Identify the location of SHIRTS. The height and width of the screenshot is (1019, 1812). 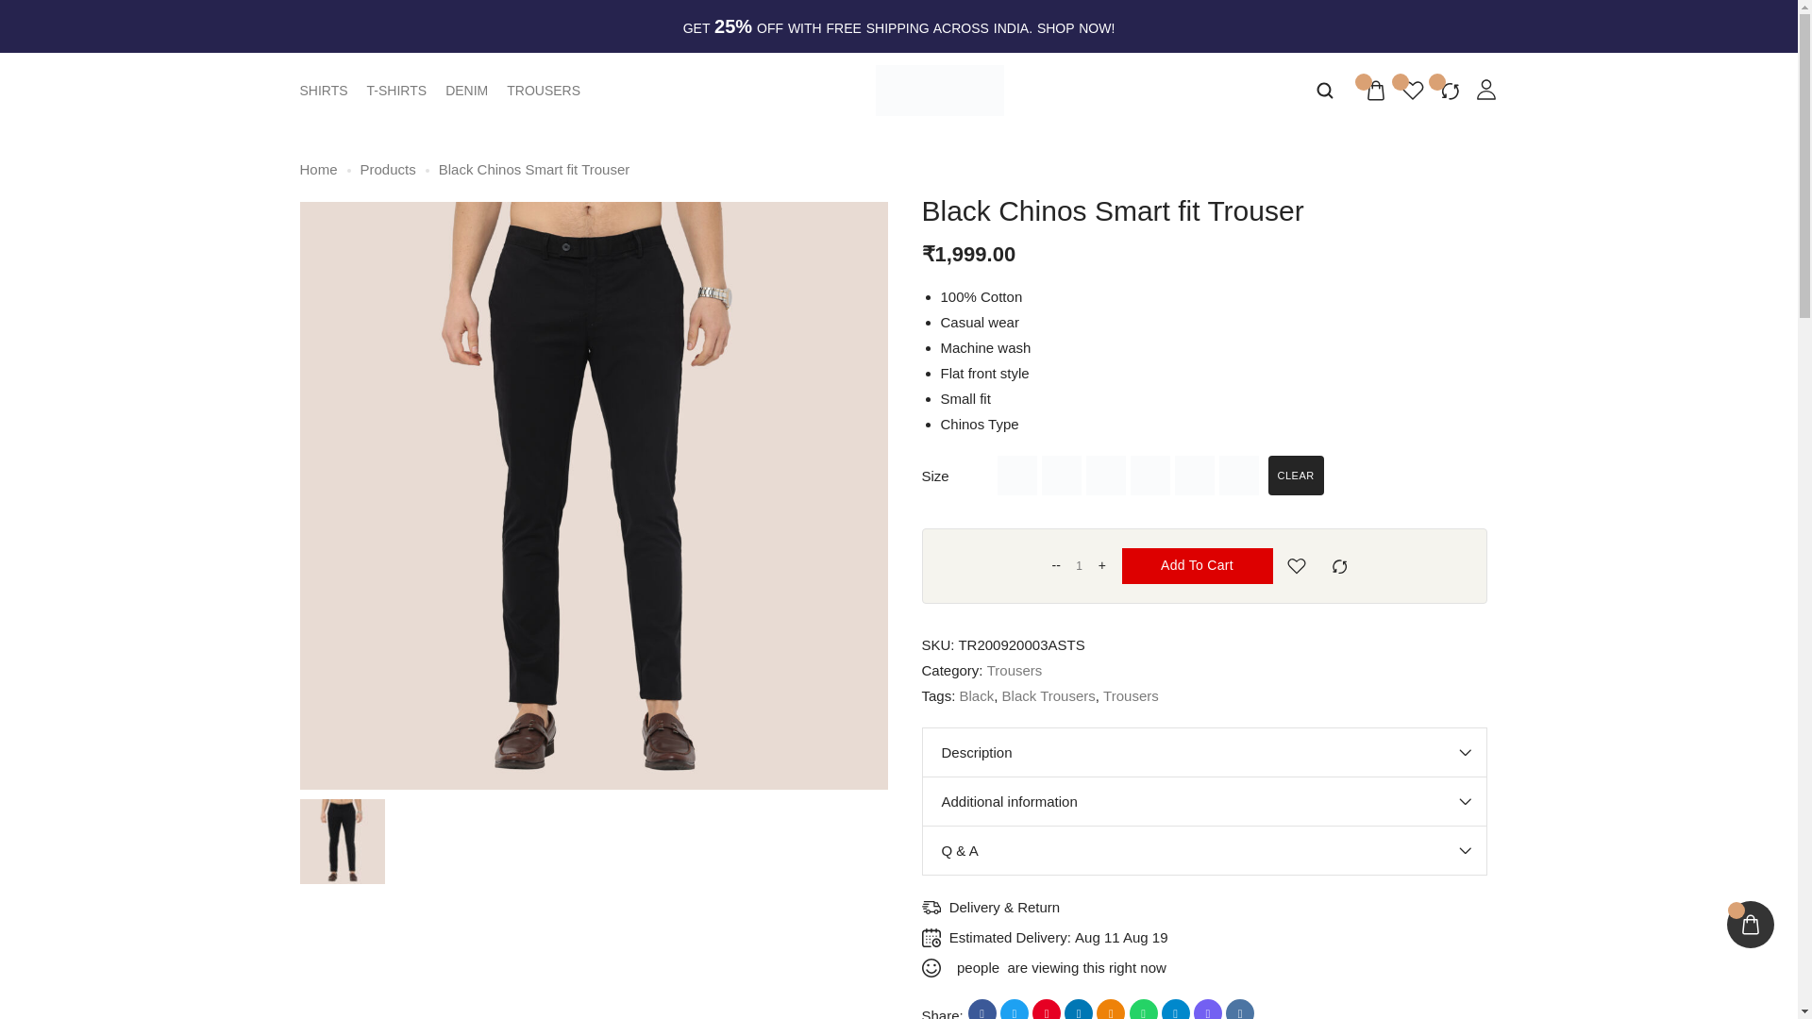
(324, 90).